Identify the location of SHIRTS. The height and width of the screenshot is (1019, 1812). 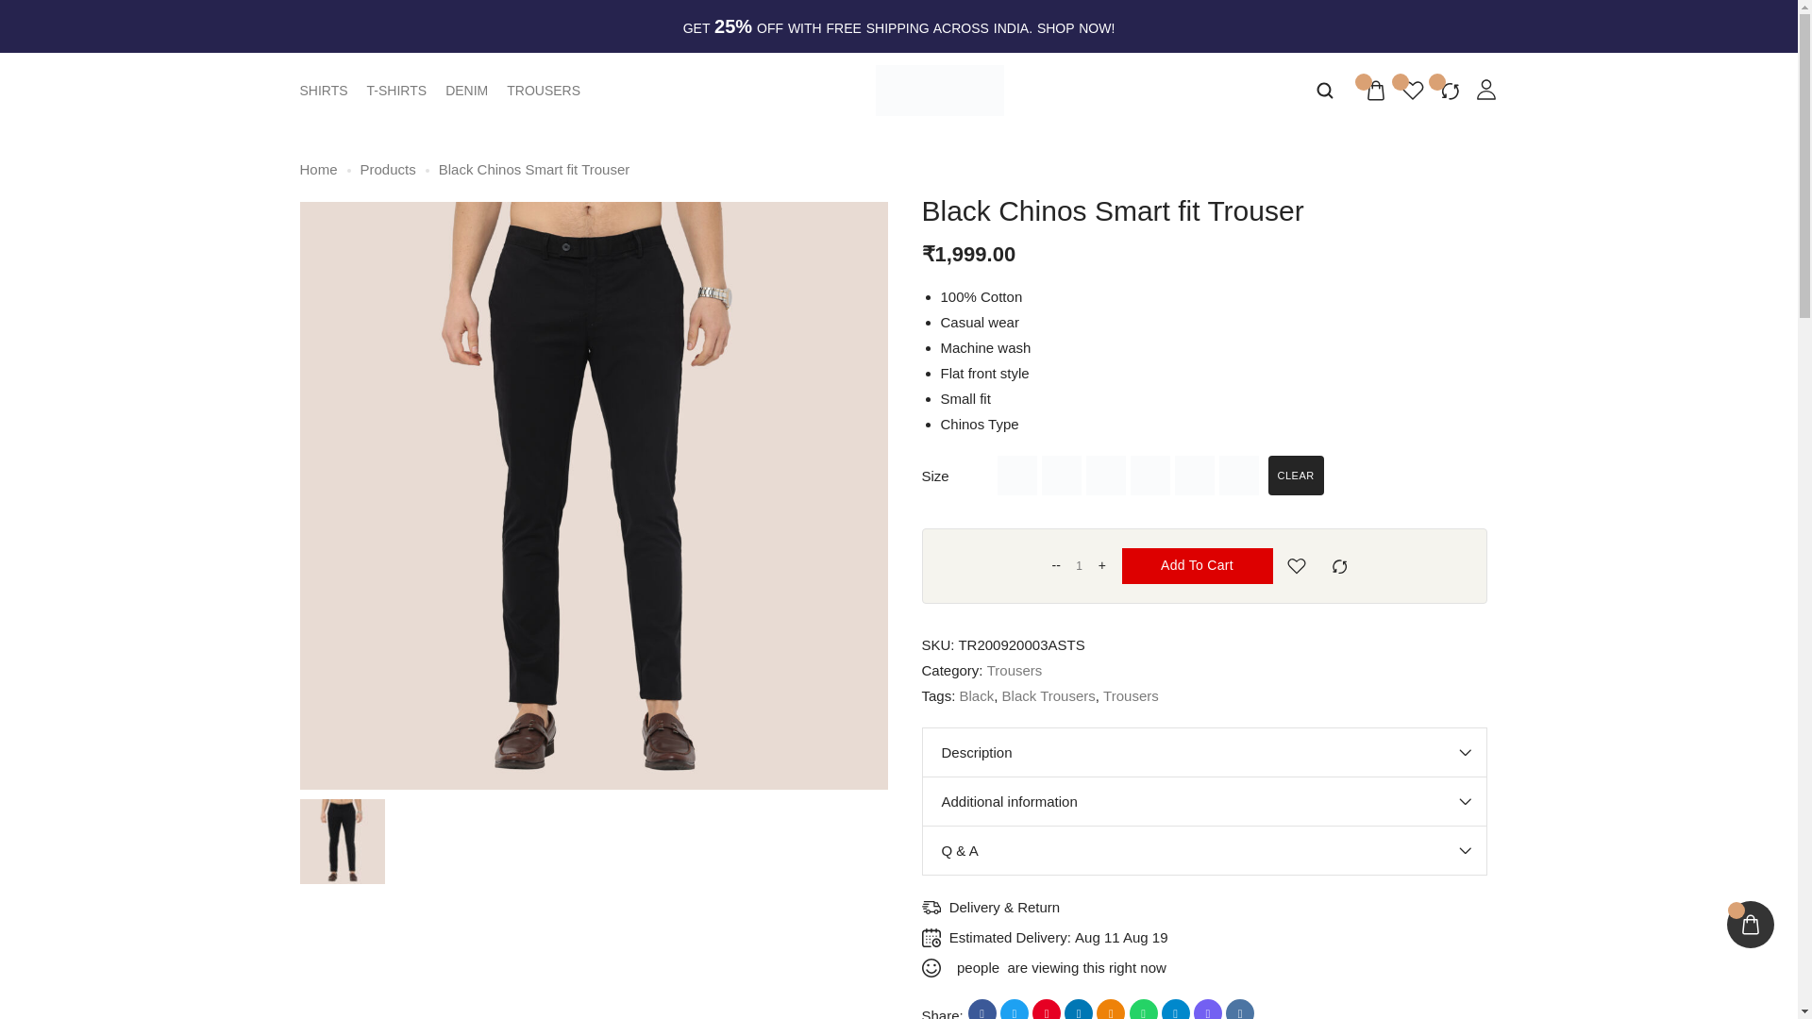
(324, 90).